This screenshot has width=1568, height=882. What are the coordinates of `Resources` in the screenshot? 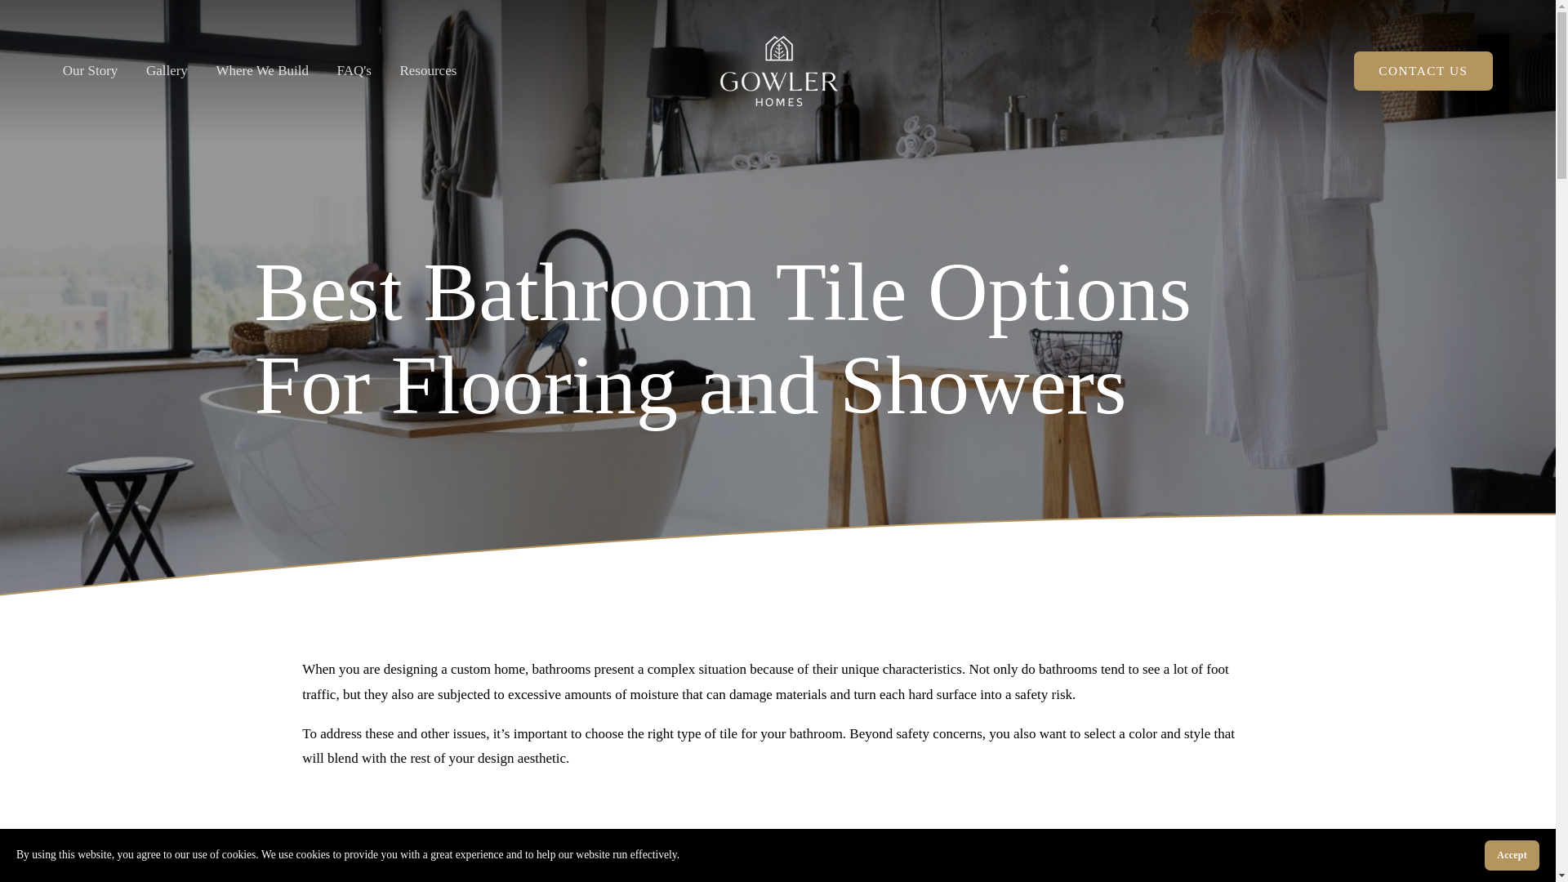 It's located at (428, 70).